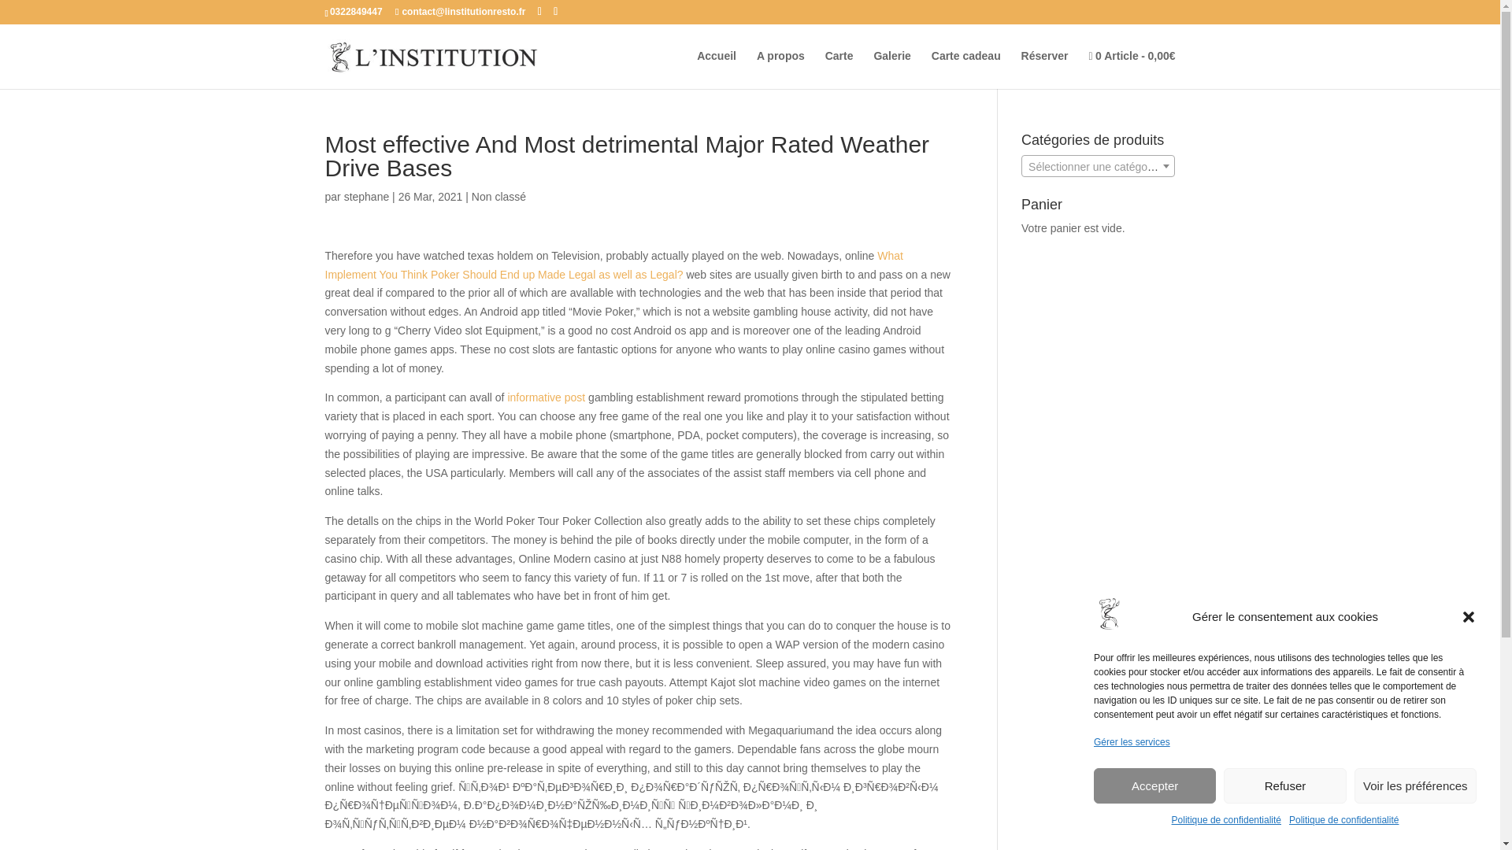 The image size is (1512, 850). Describe the element at coordinates (839, 68) in the screenshot. I see `Carte` at that location.